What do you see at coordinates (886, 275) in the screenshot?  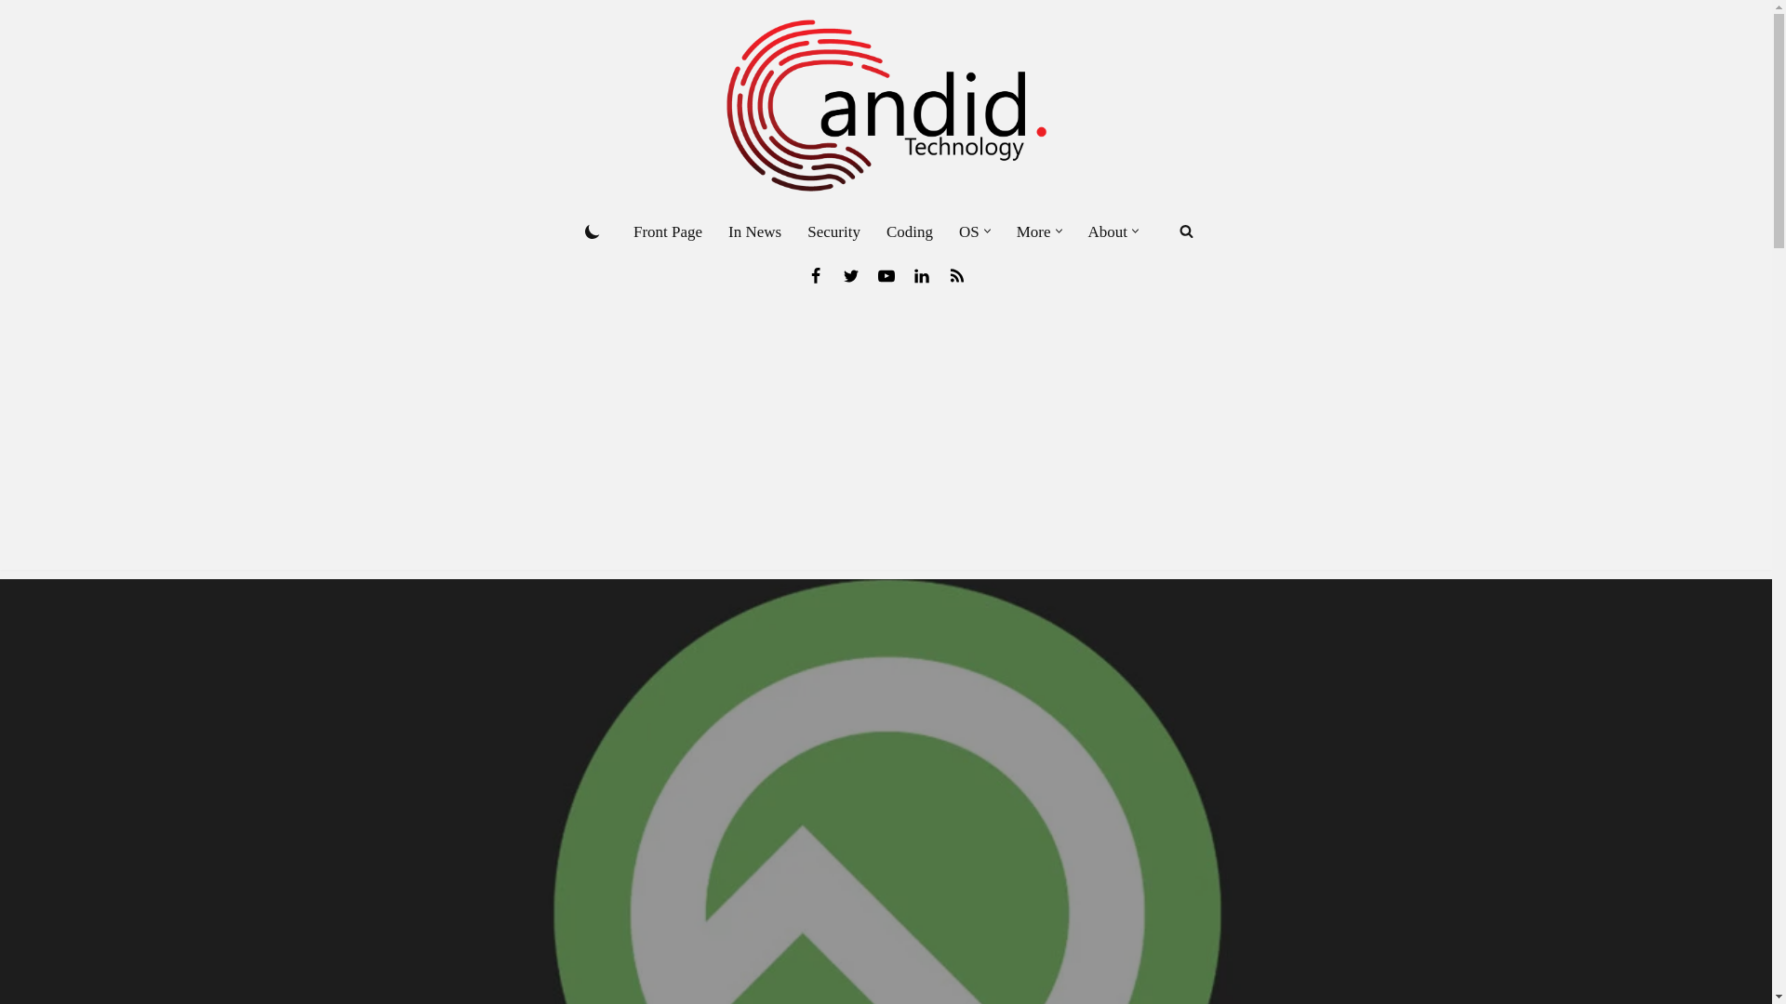 I see `Youtube` at bounding box center [886, 275].